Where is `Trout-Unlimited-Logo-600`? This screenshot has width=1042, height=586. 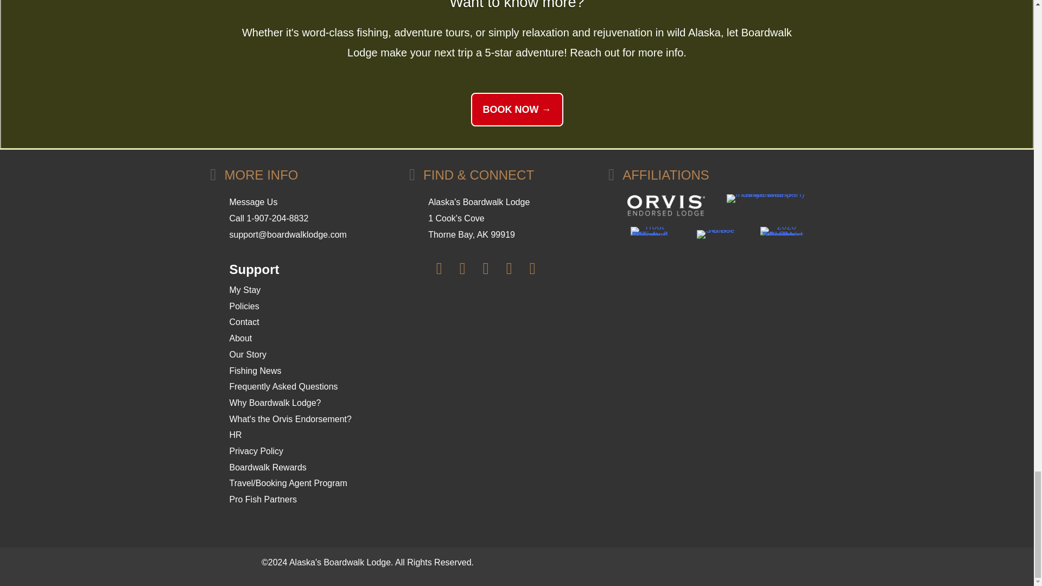
Trout-Unlimited-Logo-600 is located at coordinates (649, 231).